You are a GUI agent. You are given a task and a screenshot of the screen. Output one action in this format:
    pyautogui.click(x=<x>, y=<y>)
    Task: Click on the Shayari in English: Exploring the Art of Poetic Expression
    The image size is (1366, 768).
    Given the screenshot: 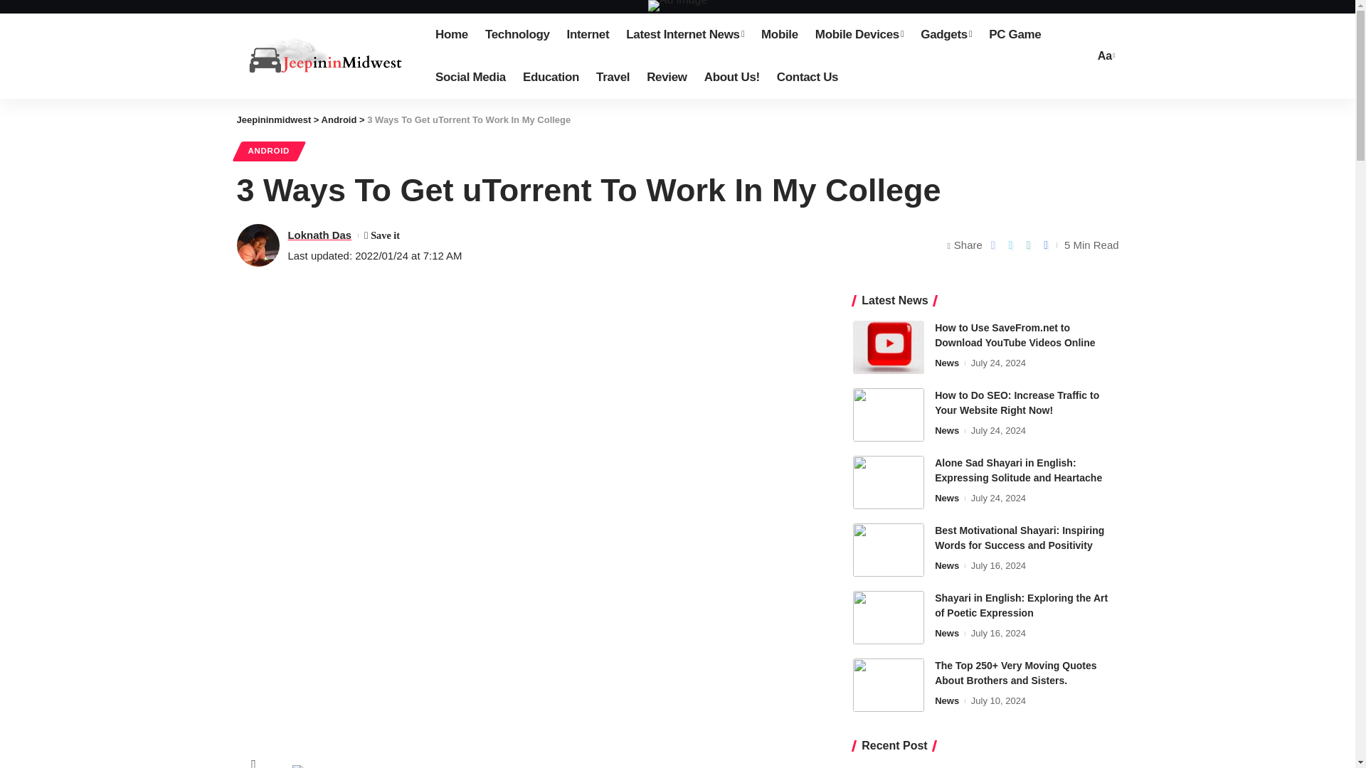 What is the action you would take?
    pyautogui.click(x=888, y=617)
    